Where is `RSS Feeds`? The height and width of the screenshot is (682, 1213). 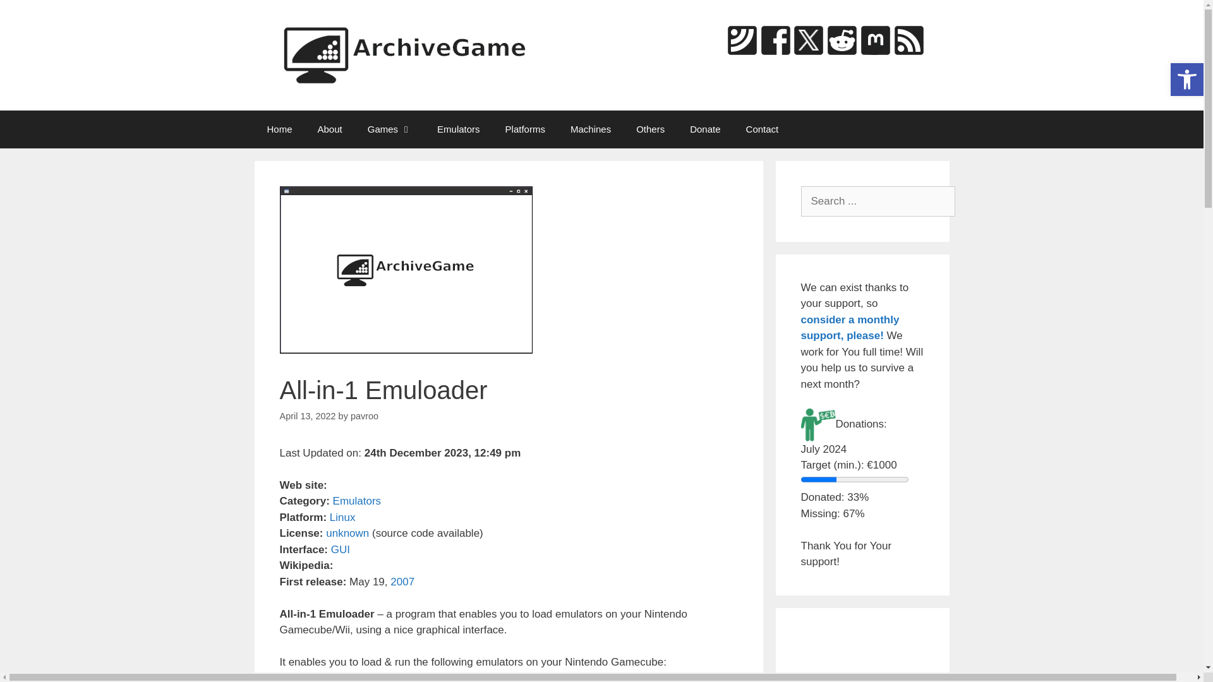 RSS Feeds is located at coordinates (908, 40).